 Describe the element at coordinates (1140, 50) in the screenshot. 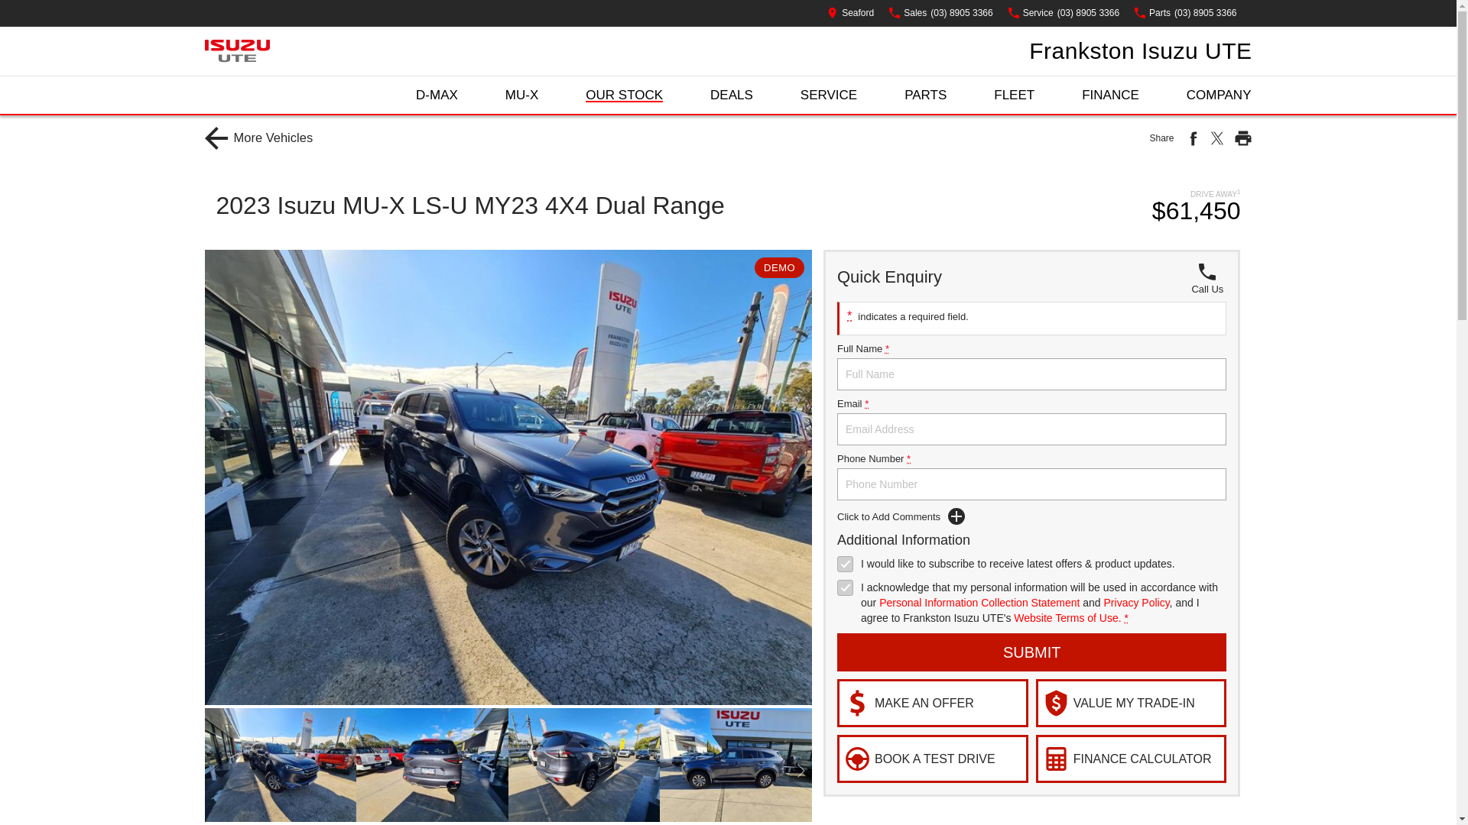

I see `Frankston Isuzu UTE` at that location.